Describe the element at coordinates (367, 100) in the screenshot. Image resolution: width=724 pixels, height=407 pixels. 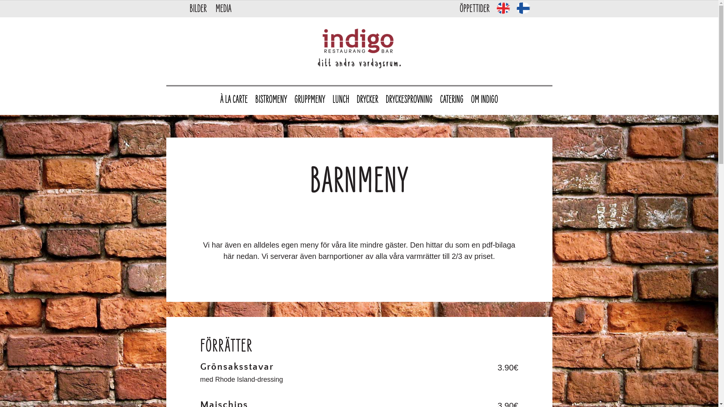
I see `DRYCKER` at that location.